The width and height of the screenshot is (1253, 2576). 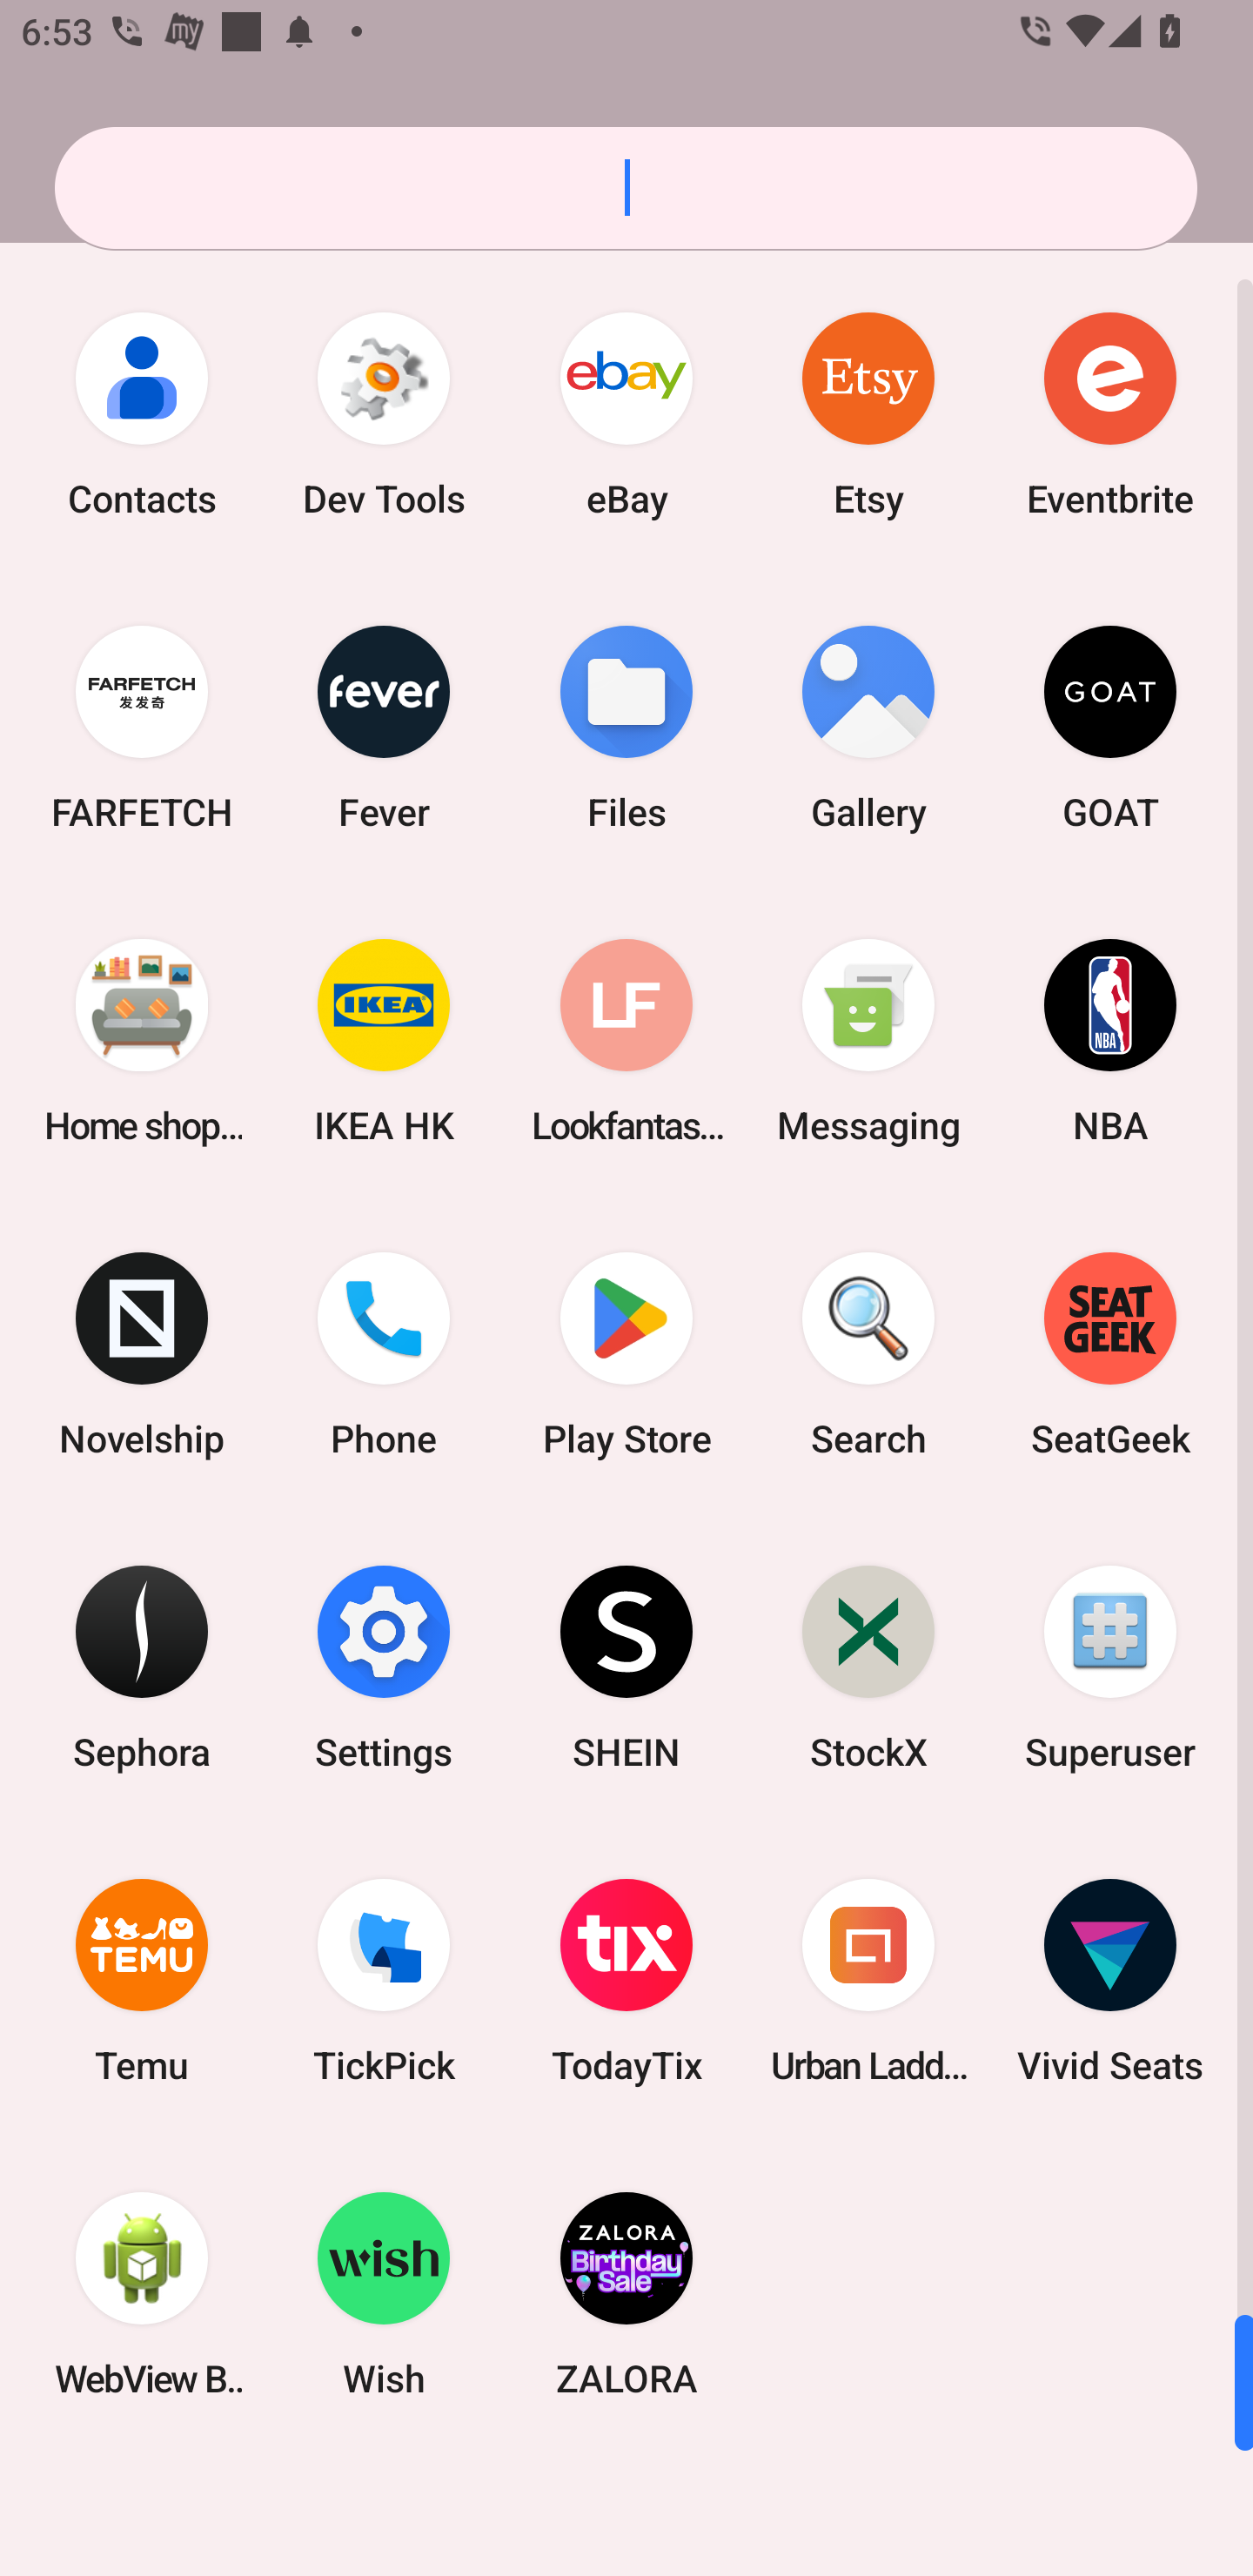 I want to click on Phone, so click(x=384, y=1353).